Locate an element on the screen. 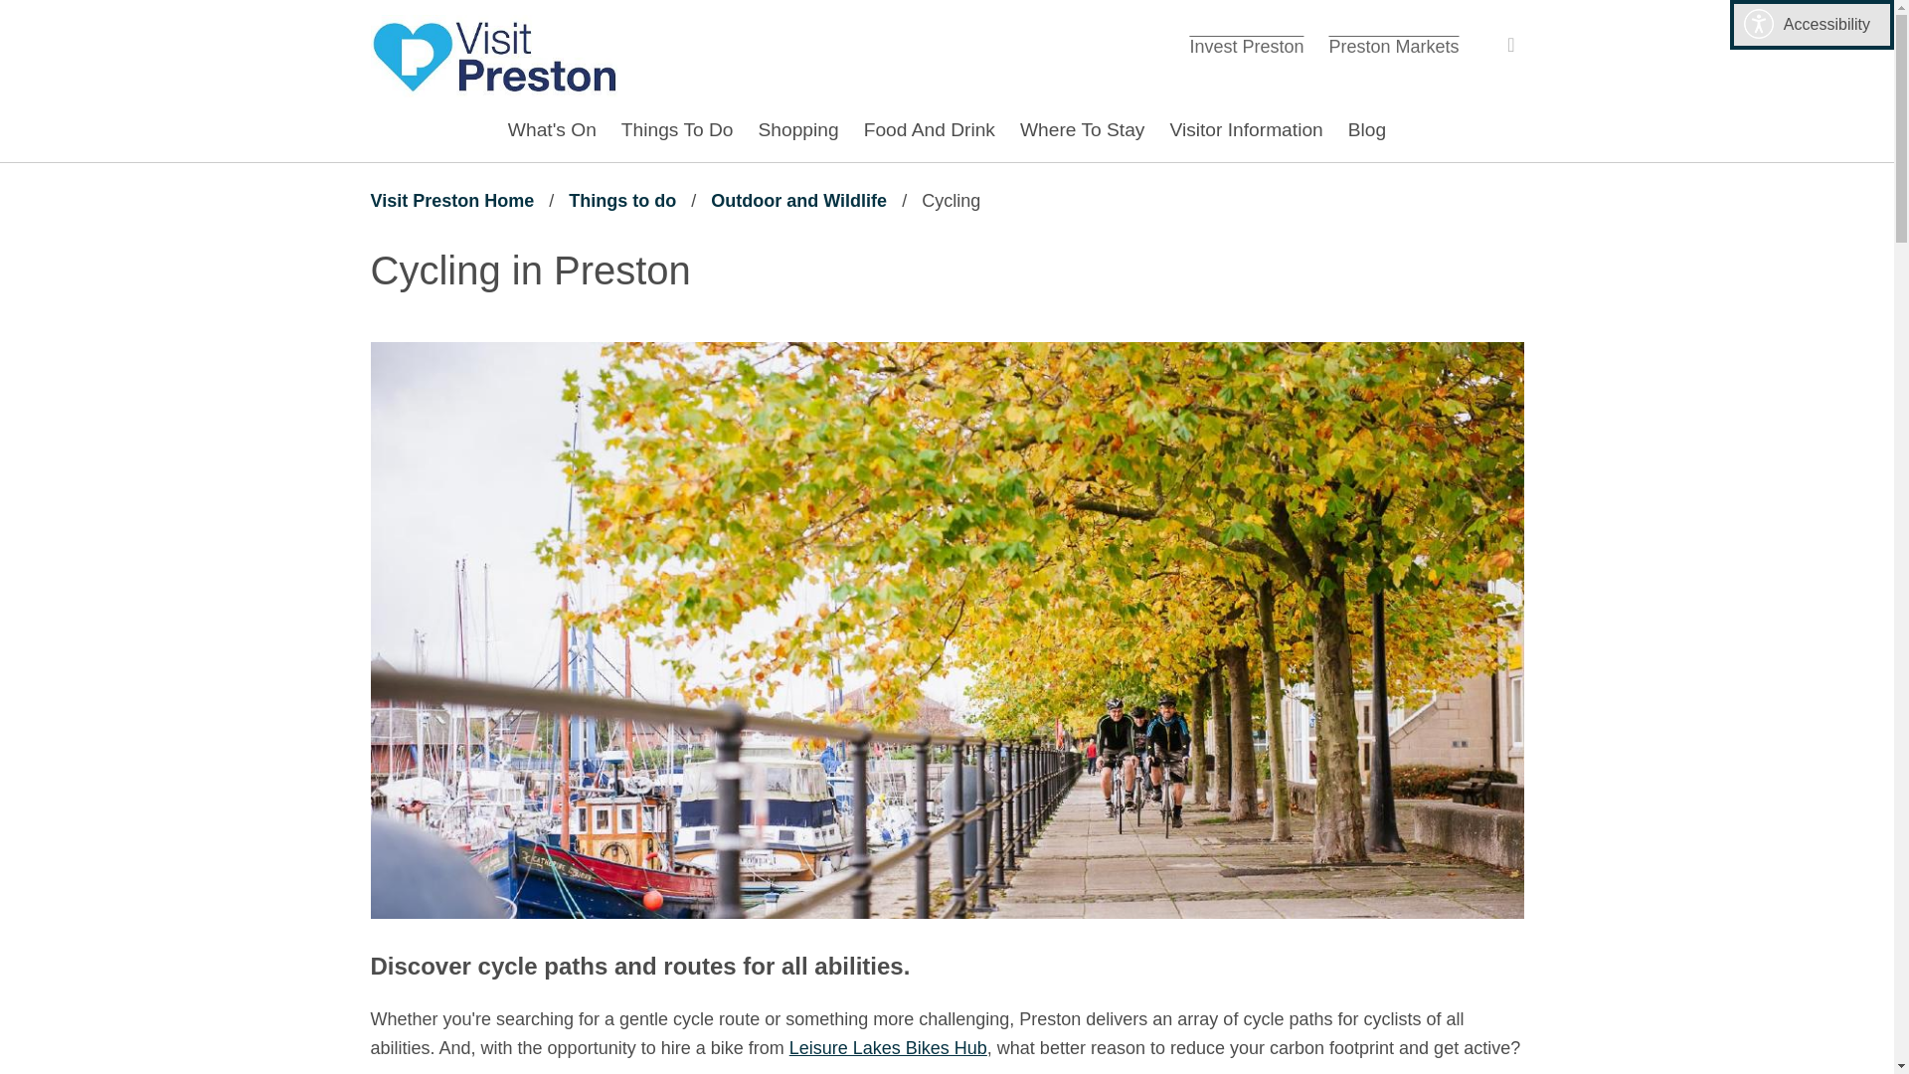 Image resolution: width=1909 pixels, height=1074 pixels. Skip to main content is located at coordinates (553, 129).